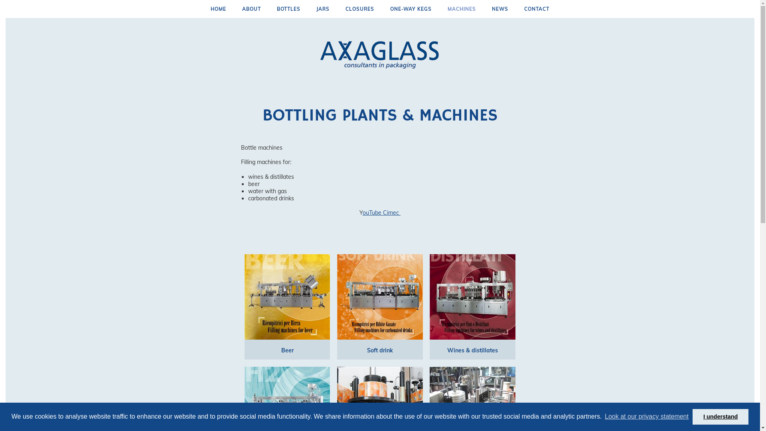 This screenshot has height=431, width=766. I want to click on I understand, so click(721, 417).